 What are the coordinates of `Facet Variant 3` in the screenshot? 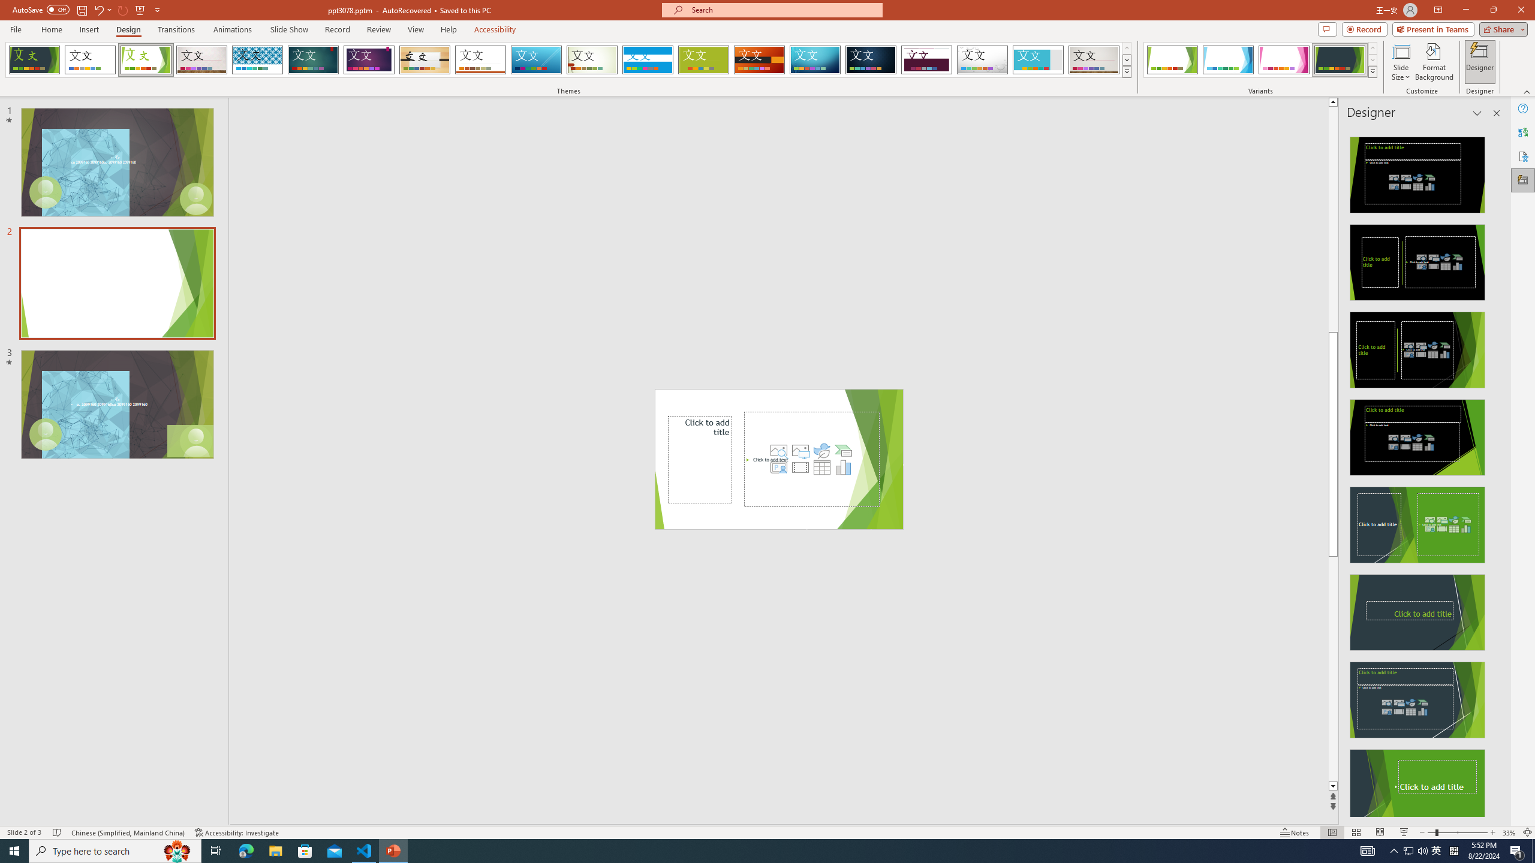 It's located at (1284, 60).